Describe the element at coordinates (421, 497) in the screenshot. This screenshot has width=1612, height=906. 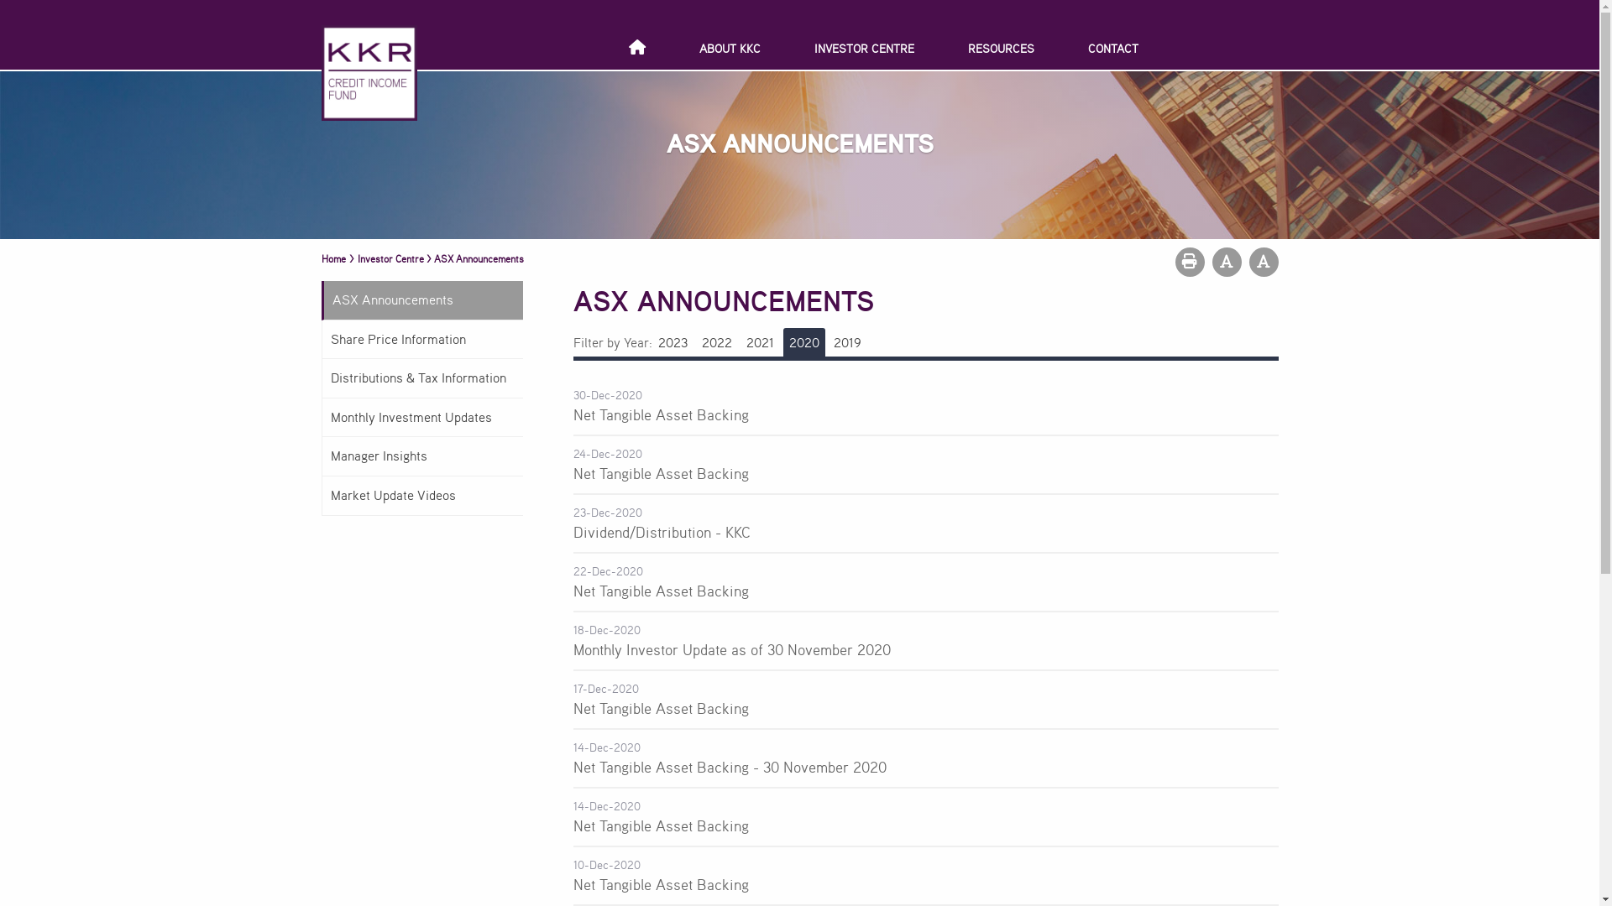
I see `Market Update Videos` at that location.